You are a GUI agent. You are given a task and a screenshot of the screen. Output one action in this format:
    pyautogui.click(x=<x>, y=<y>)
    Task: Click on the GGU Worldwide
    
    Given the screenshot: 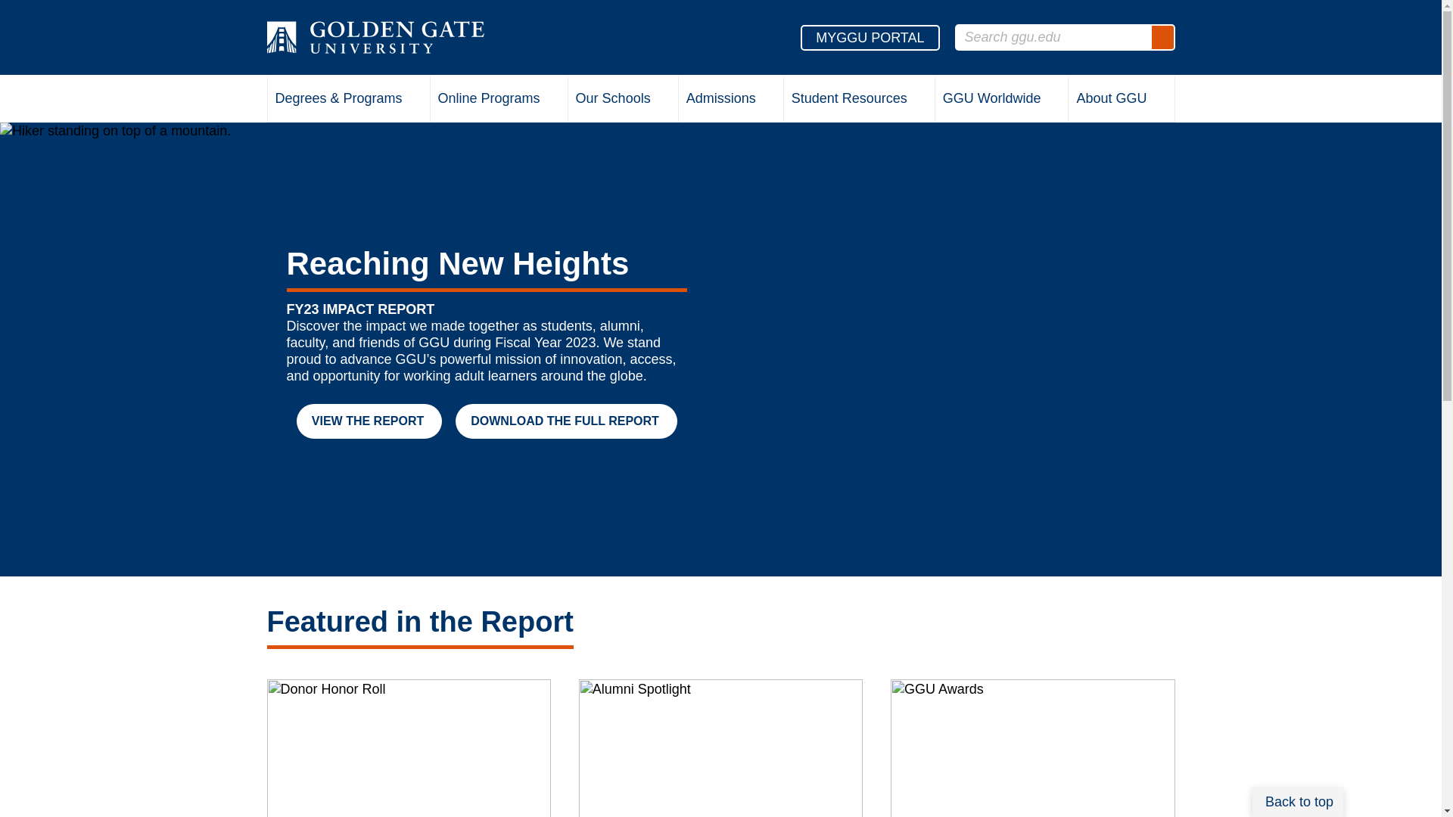 What is the action you would take?
    pyautogui.click(x=1002, y=100)
    